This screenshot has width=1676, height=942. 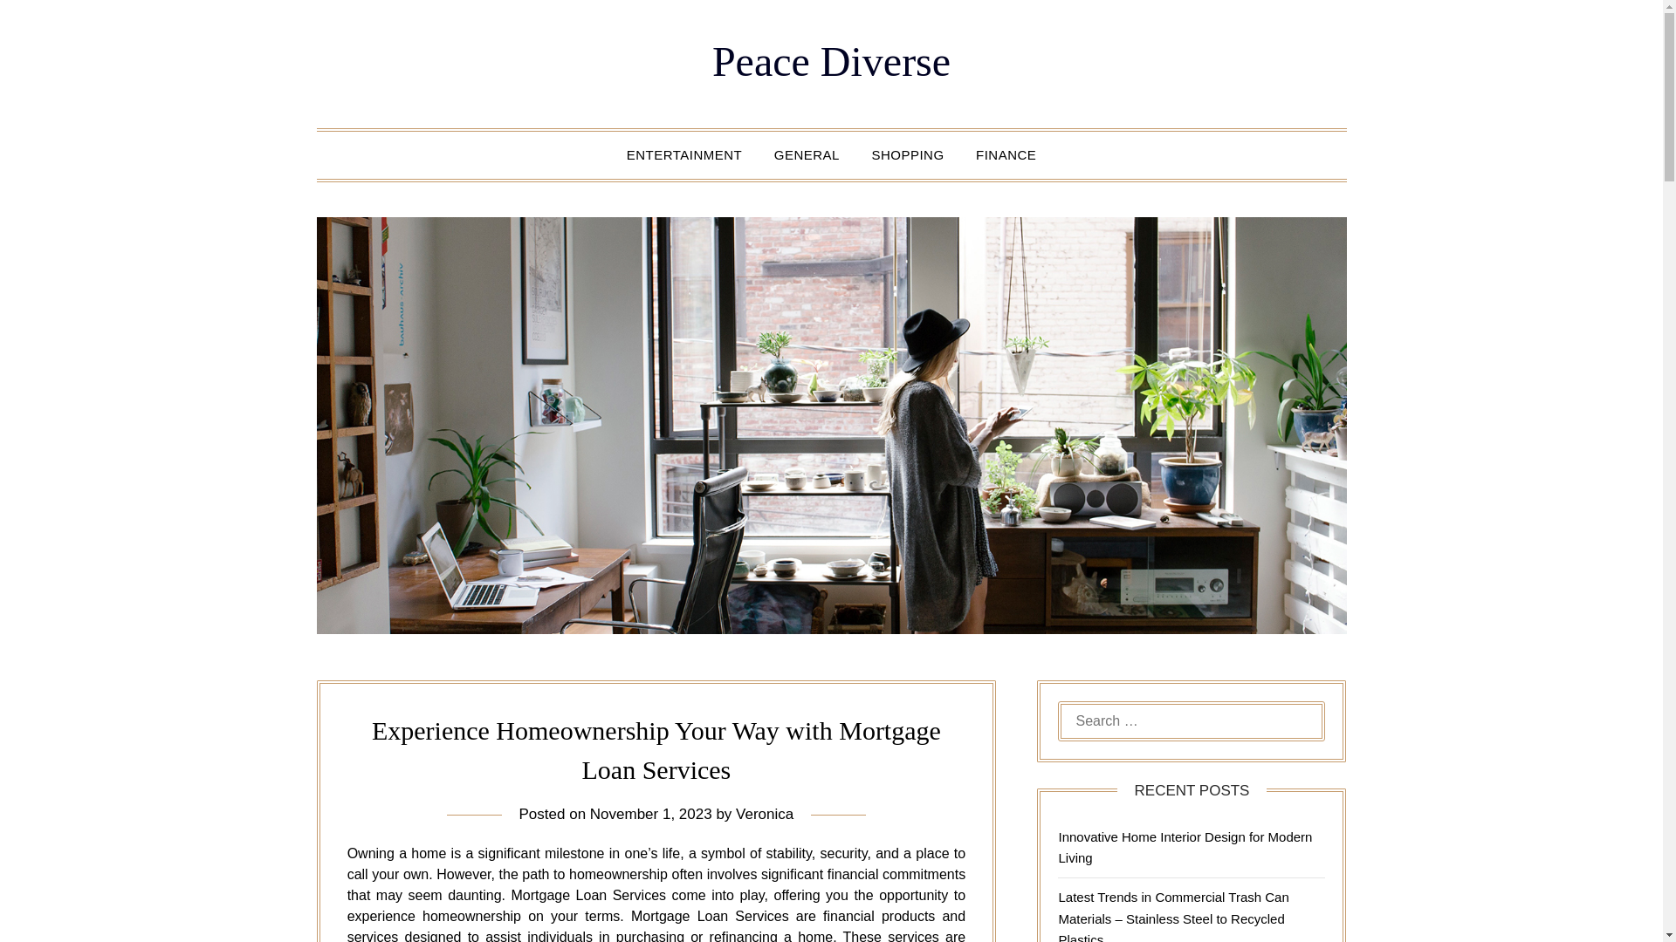 What do you see at coordinates (44, 25) in the screenshot?
I see `Search` at bounding box center [44, 25].